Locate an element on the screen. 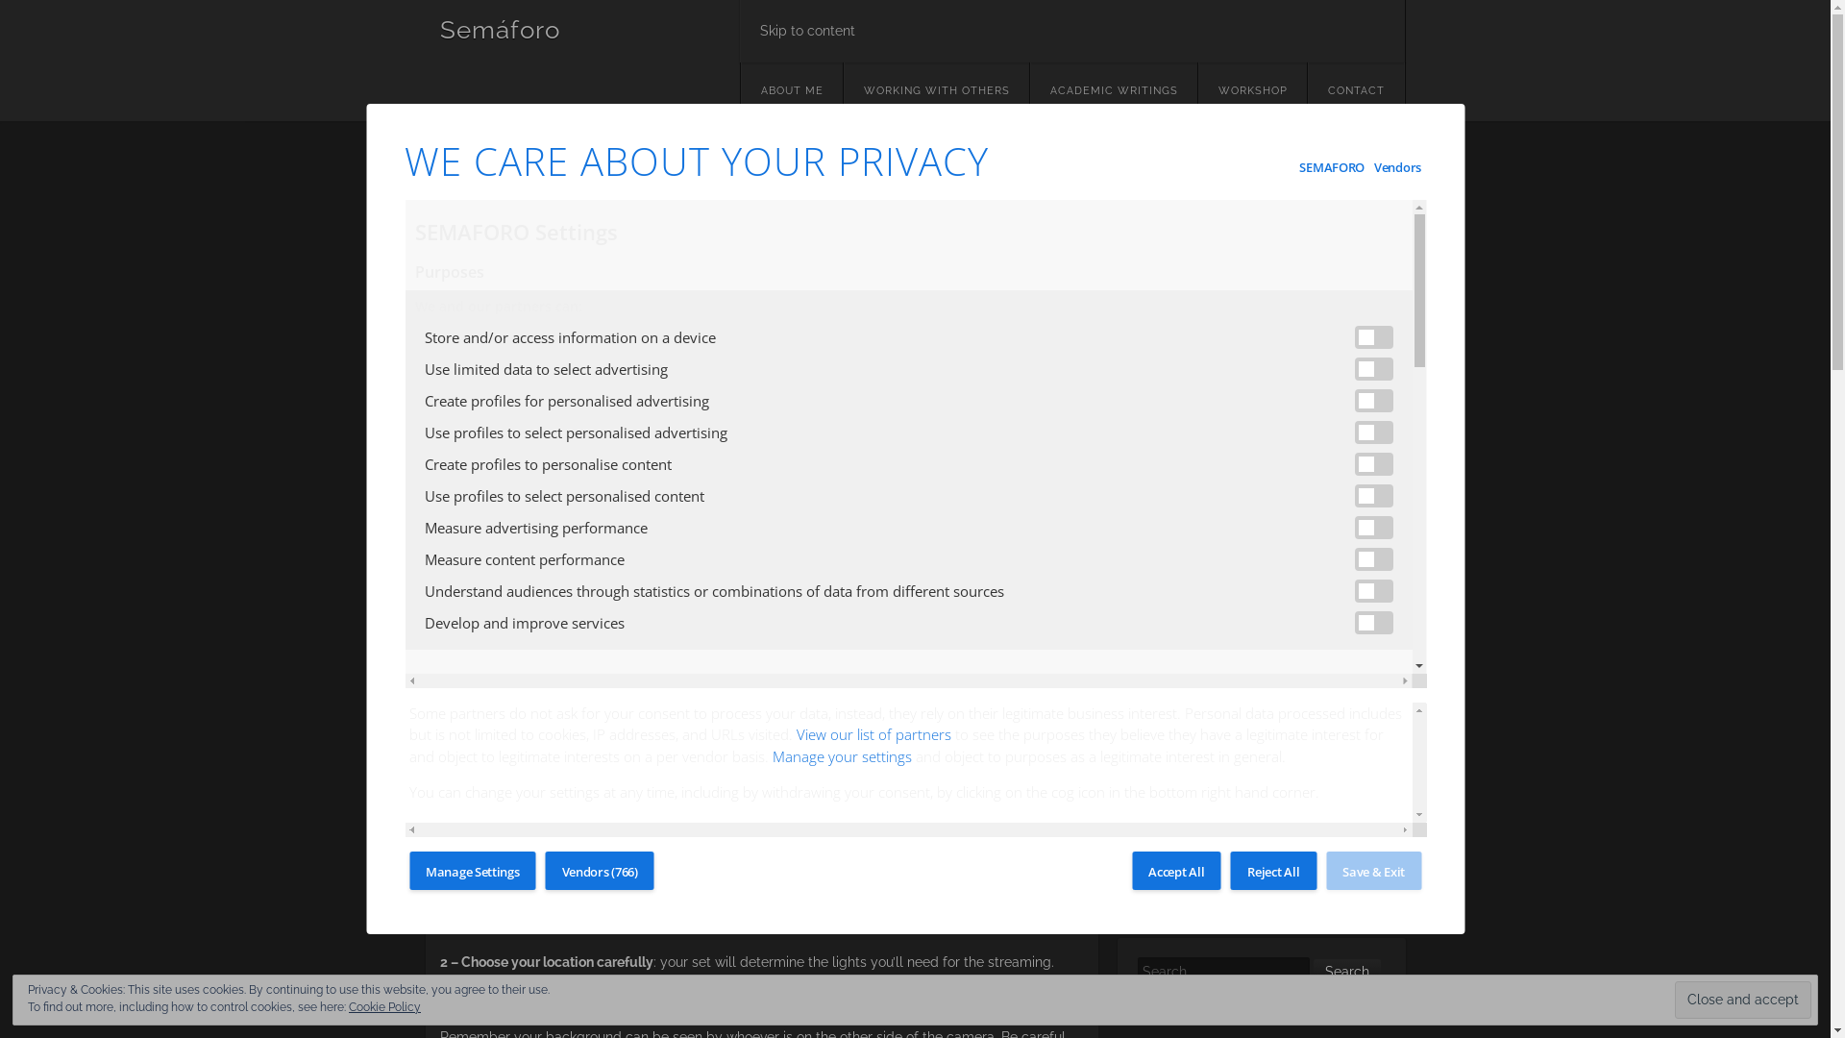 The width and height of the screenshot is (1845, 1038). Skip to content is located at coordinates (1072, 31).